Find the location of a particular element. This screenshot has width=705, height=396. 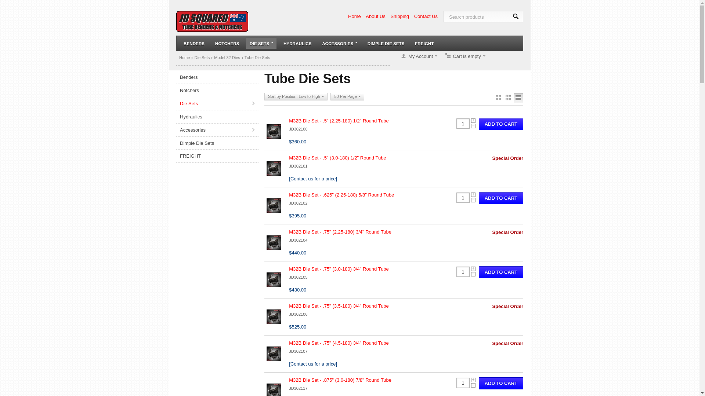

Benders is located at coordinates (217, 77).